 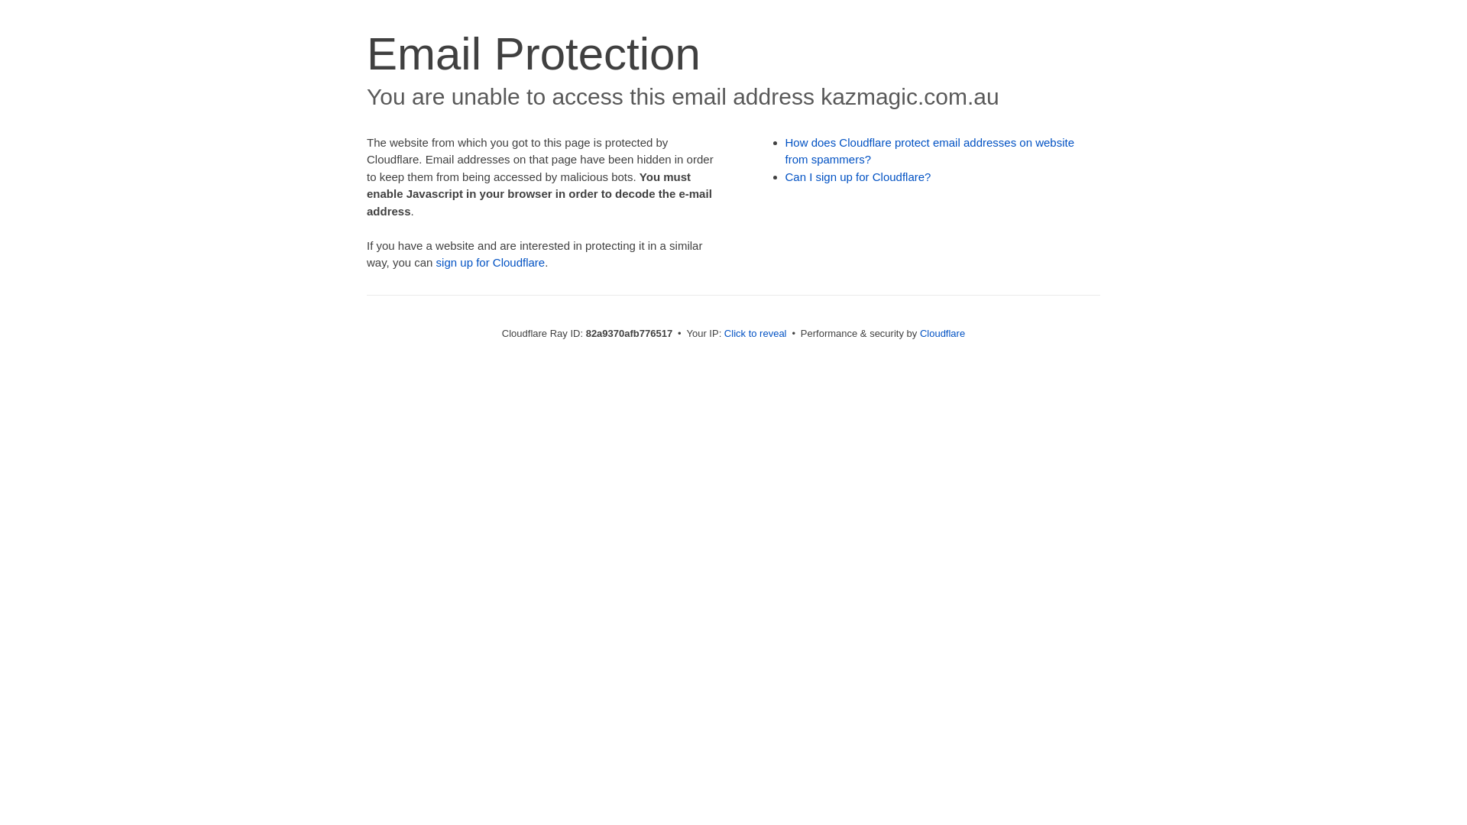 What do you see at coordinates (943, 333) in the screenshot?
I see `Cloudflare` at bounding box center [943, 333].